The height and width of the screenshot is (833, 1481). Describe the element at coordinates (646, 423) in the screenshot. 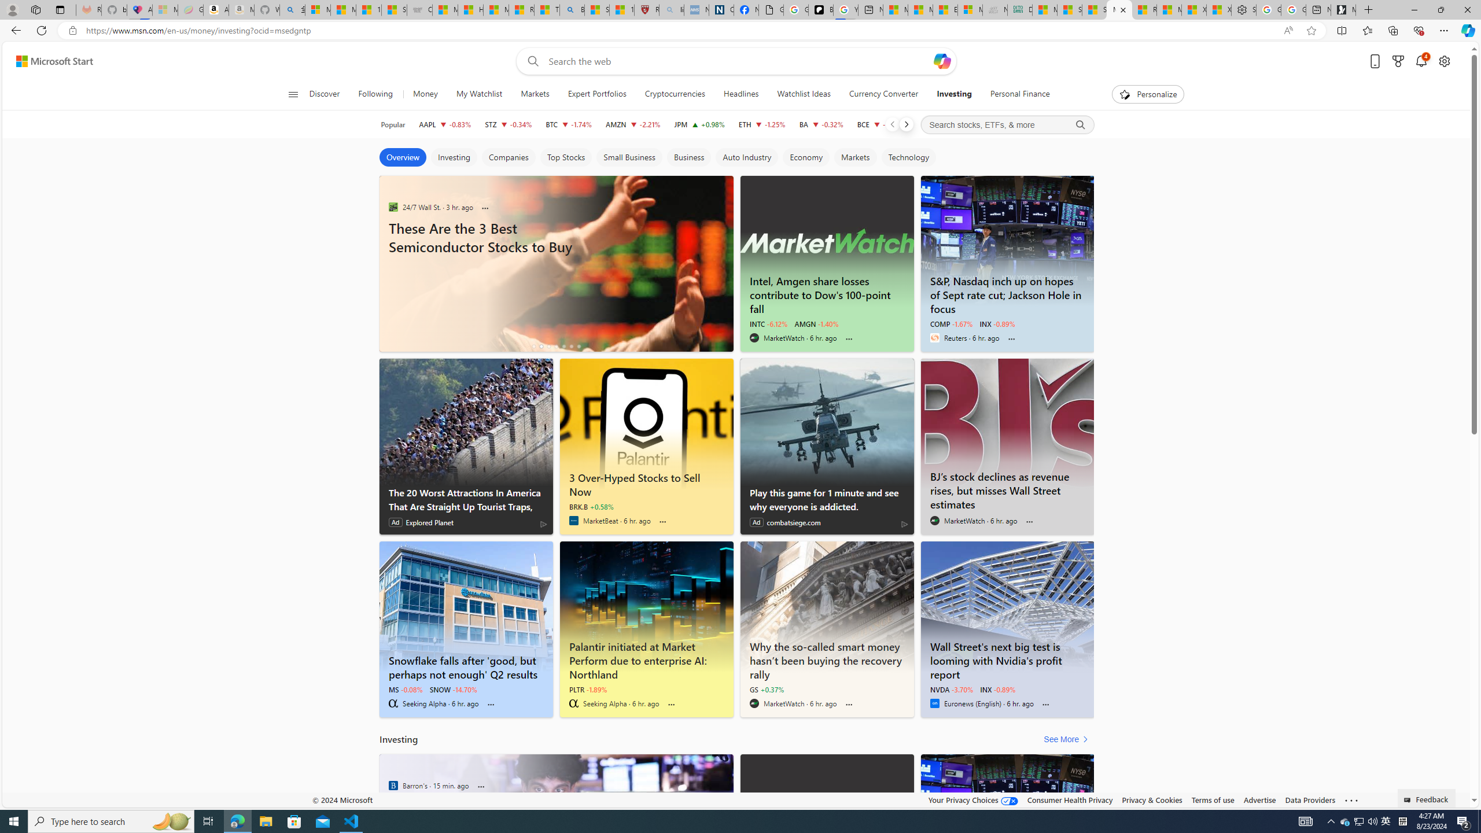

I see `3 Over-Hyped Stocks to Sell Now - MarketBeat` at that location.